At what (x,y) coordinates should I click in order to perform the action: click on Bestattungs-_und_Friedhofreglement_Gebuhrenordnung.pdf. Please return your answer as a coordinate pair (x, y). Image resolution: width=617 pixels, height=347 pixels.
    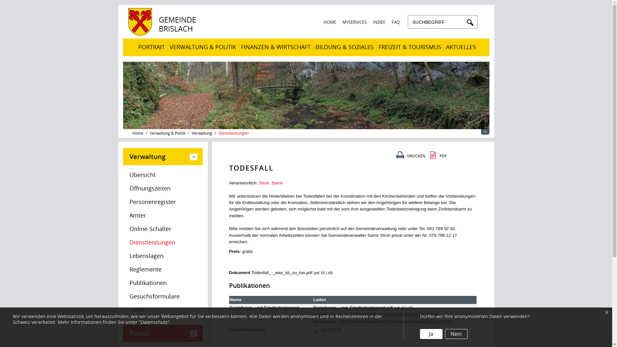
    Looking at the image, I should click on (372, 321).